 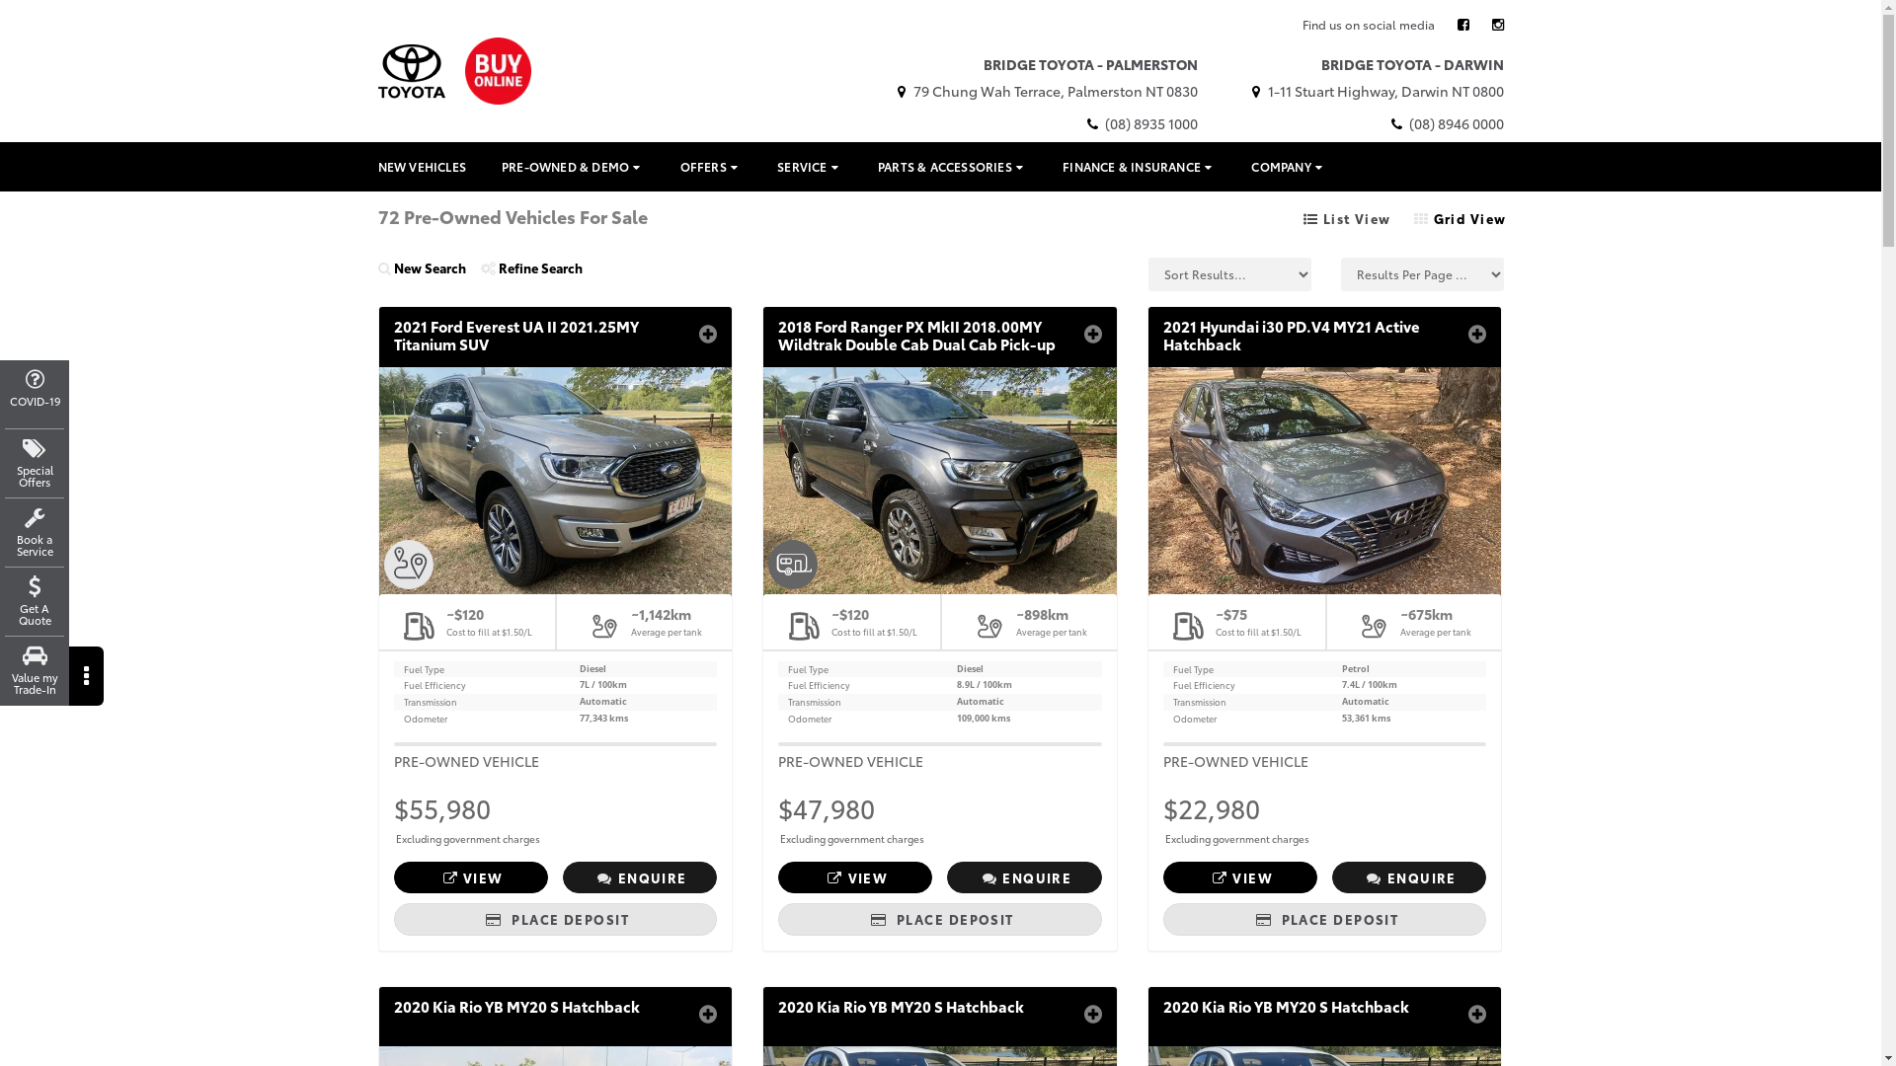 I want to click on Special Offers, so click(x=35, y=462).